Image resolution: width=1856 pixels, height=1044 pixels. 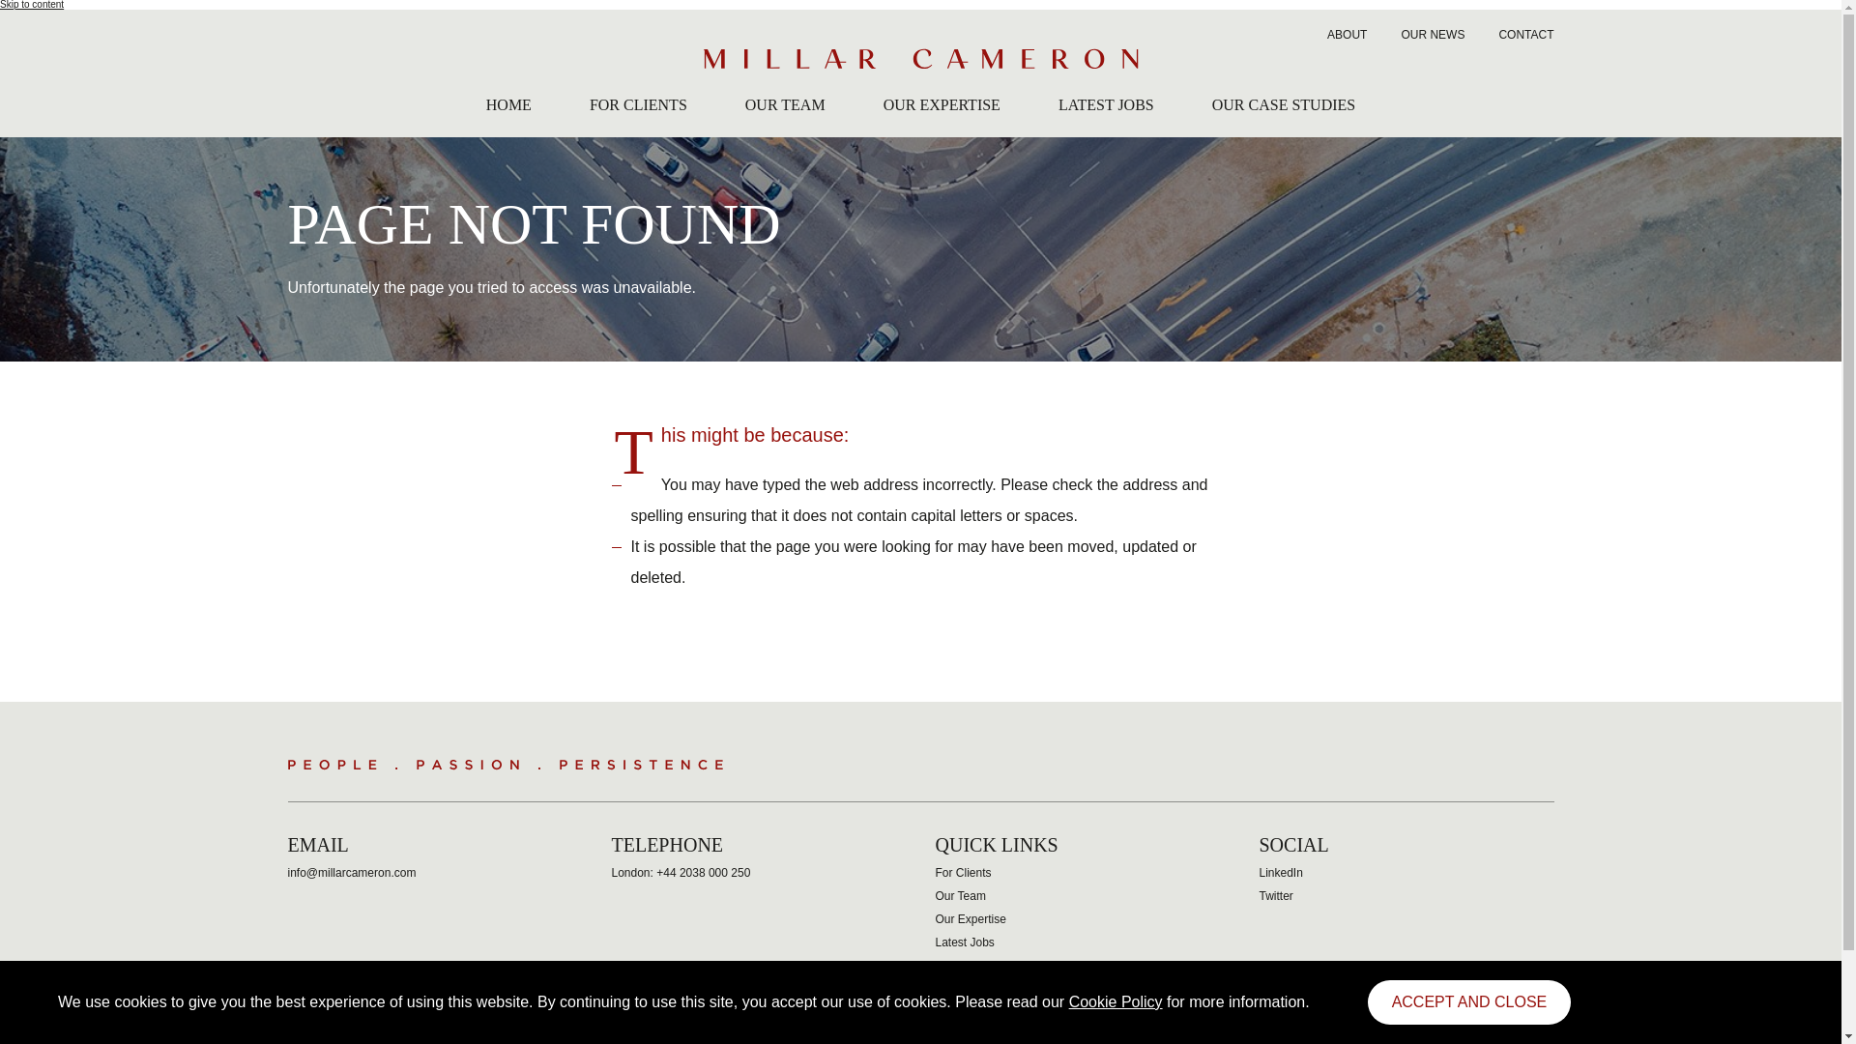 What do you see at coordinates (31, 4) in the screenshot?
I see `Skip to content` at bounding box center [31, 4].